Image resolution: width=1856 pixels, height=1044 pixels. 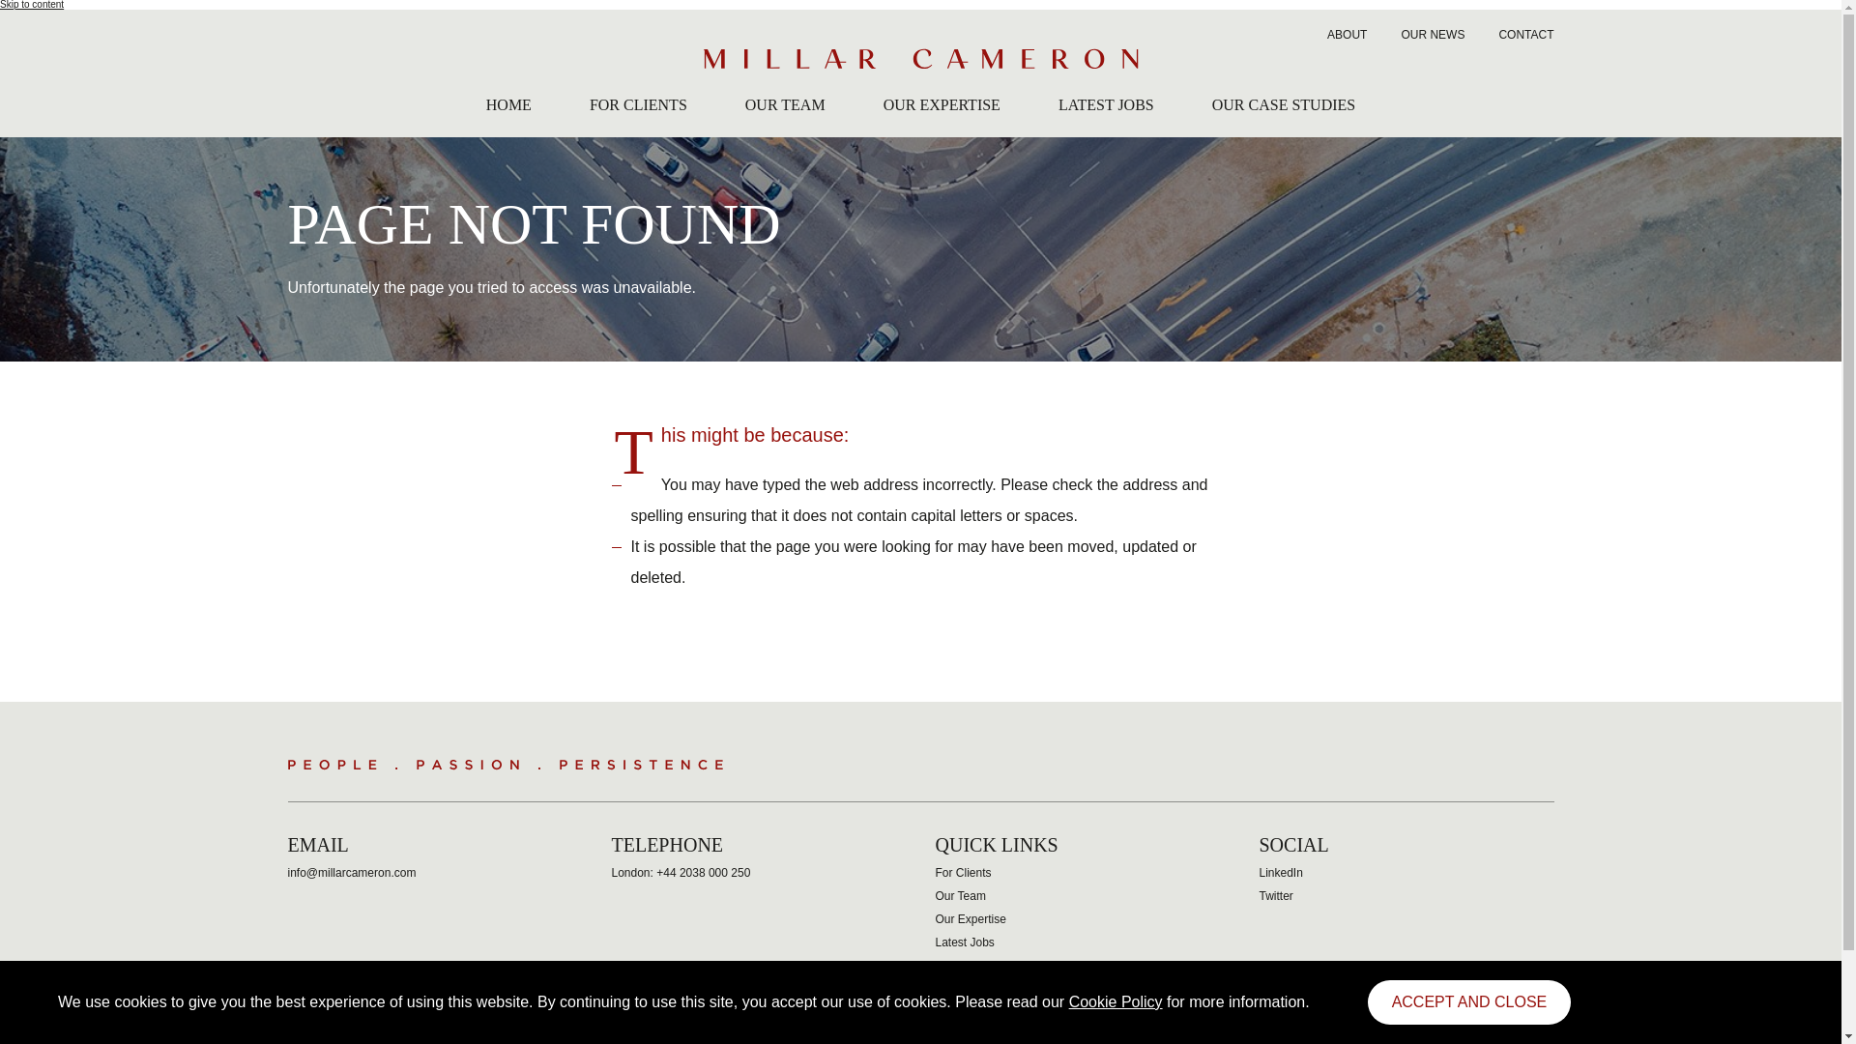 What do you see at coordinates (31, 4) in the screenshot?
I see `Skip to content` at bounding box center [31, 4].